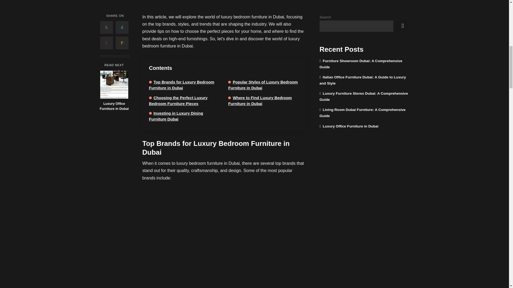 The height and width of the screenshot is (288, 513). I want to click on Email, so click(122, 43).